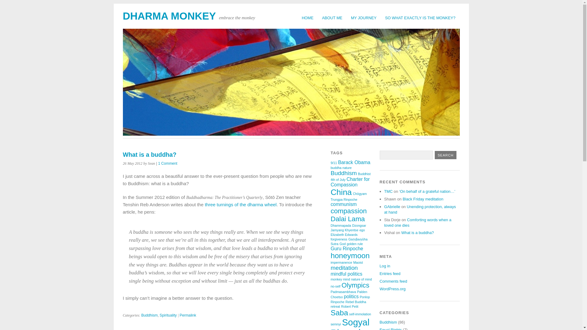 This screenshot has height=330, width=587. Describe the element at coordinates (350, 182) in the screenshot. I see `Charter for Compassion` at that location.